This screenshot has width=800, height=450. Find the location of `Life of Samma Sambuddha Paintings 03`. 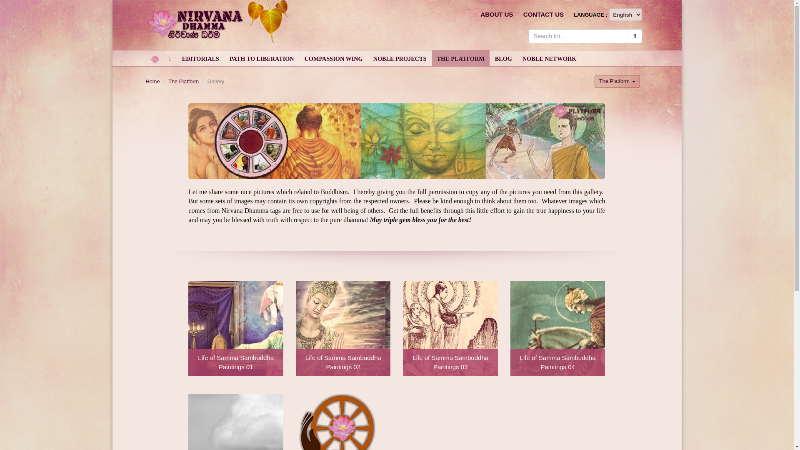

Life of Samma Sambuddha Paintings 03 is located at coordinates (450, 328).